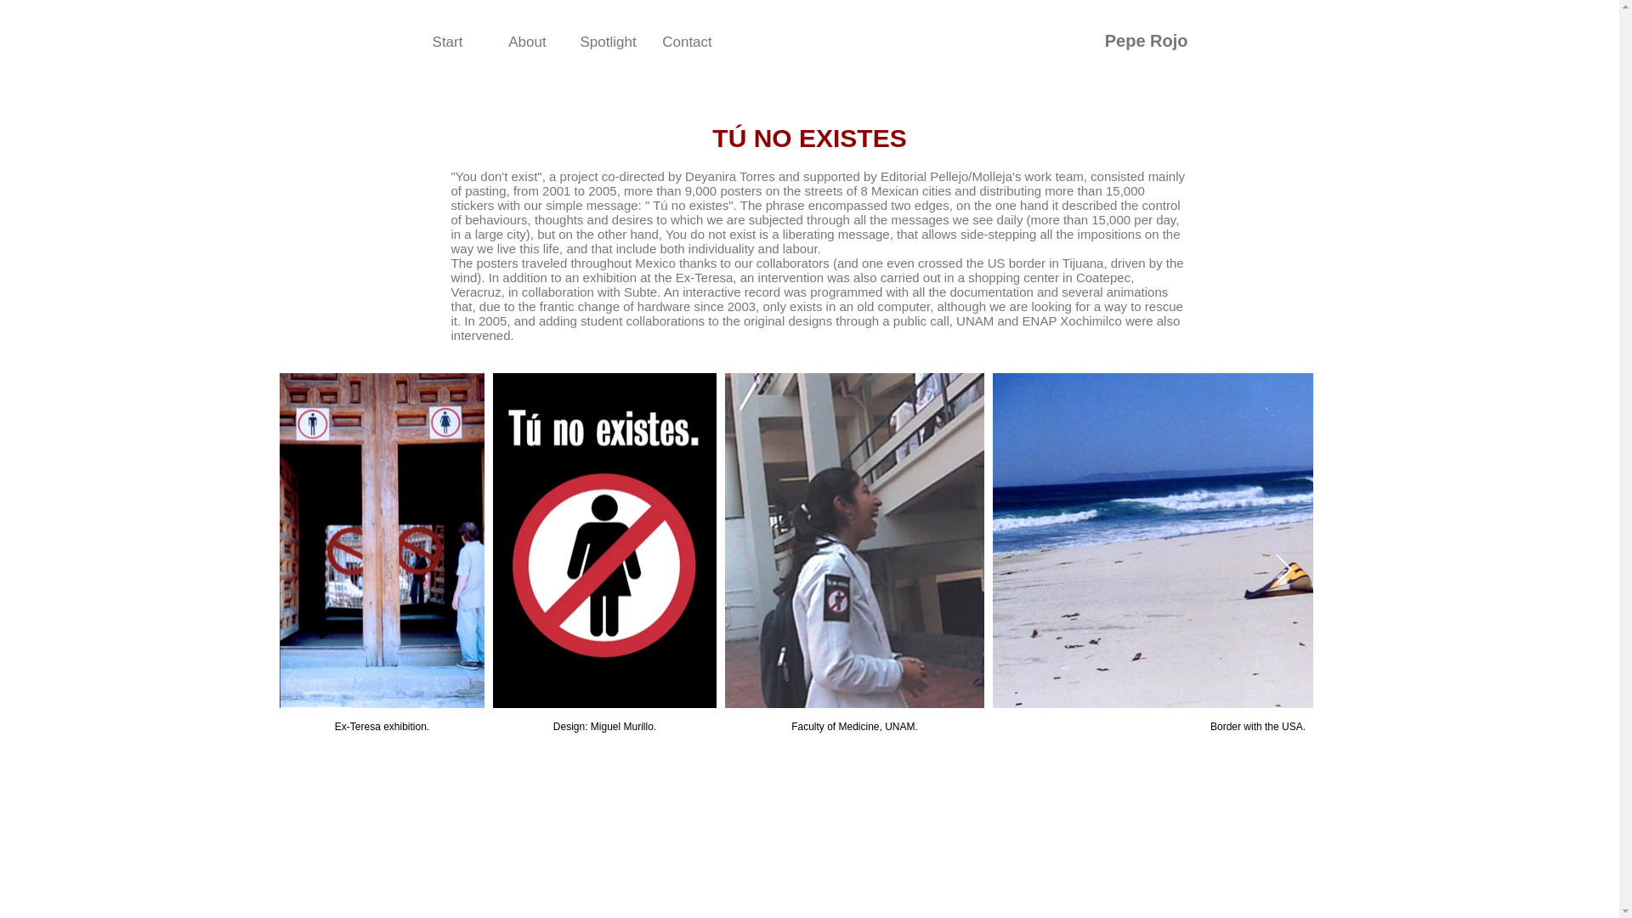  What do you see at coordinates (1146, 41) in the screenshot?
I see `Pepe Rojo` at bounding box center [1146, 41].